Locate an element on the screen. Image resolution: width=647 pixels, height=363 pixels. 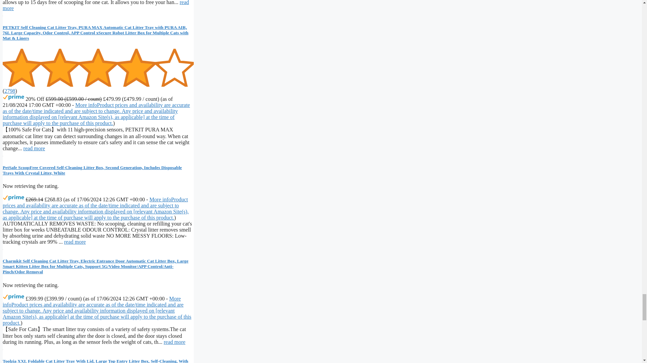
4.1 out of 5 stars is located at coordinates (98, 68).